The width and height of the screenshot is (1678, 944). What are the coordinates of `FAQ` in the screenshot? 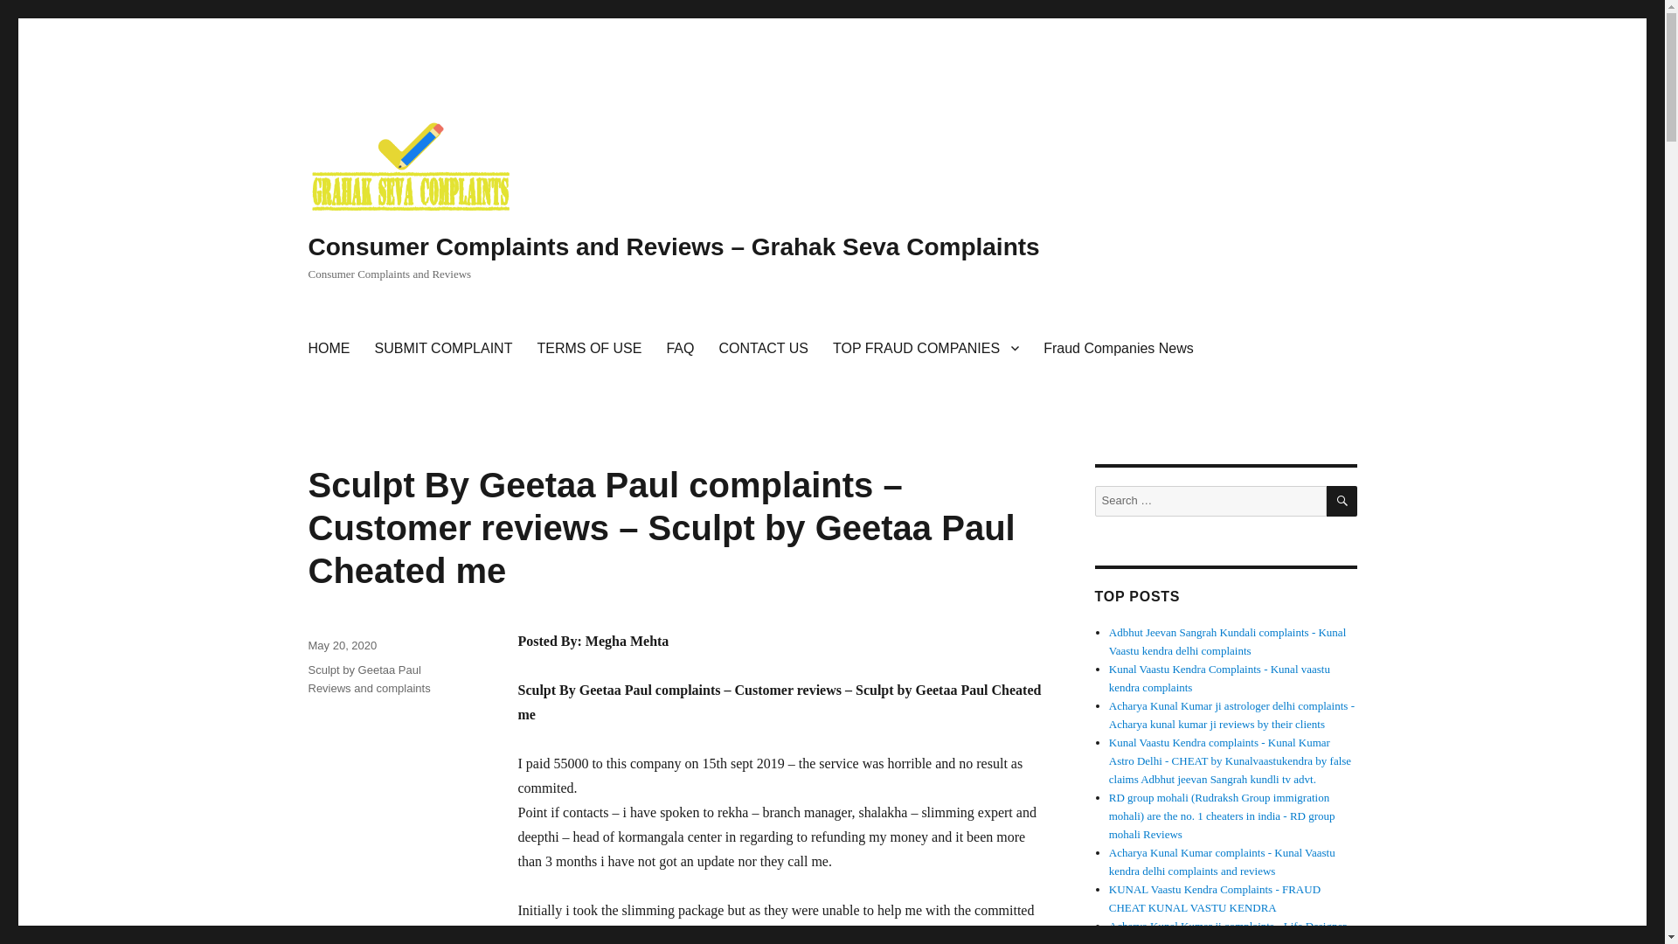 It's located at (680, 348).